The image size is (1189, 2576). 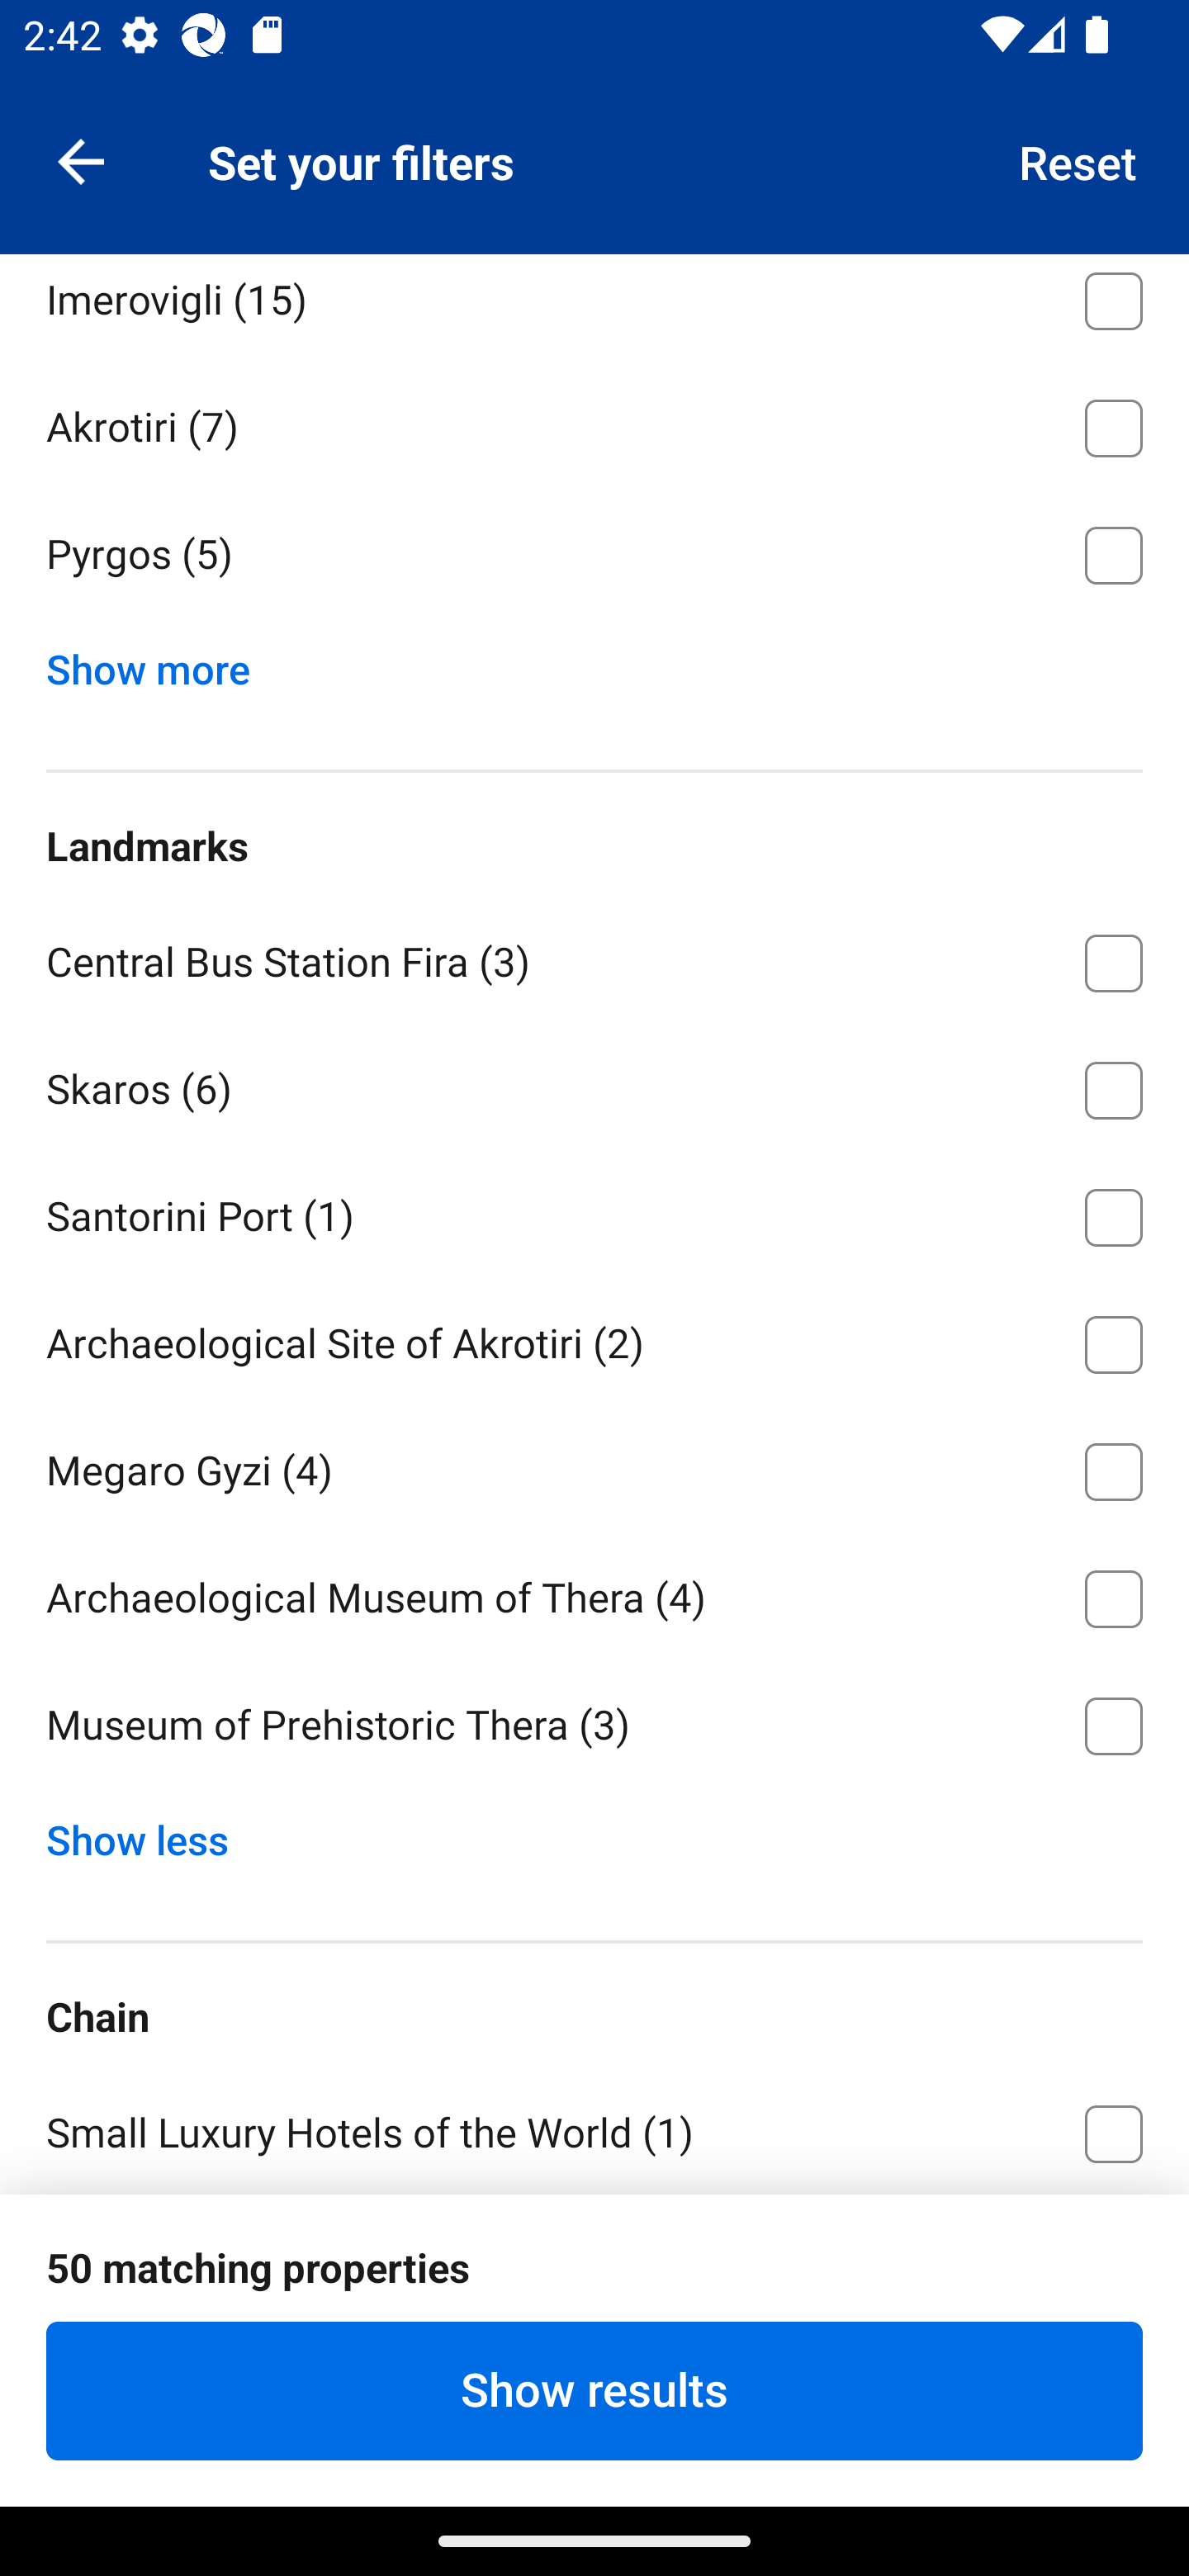 What do you see at coordinates (594, 2390) in the screenshot?
I see `Show results` at bounding box center [594, 2390].